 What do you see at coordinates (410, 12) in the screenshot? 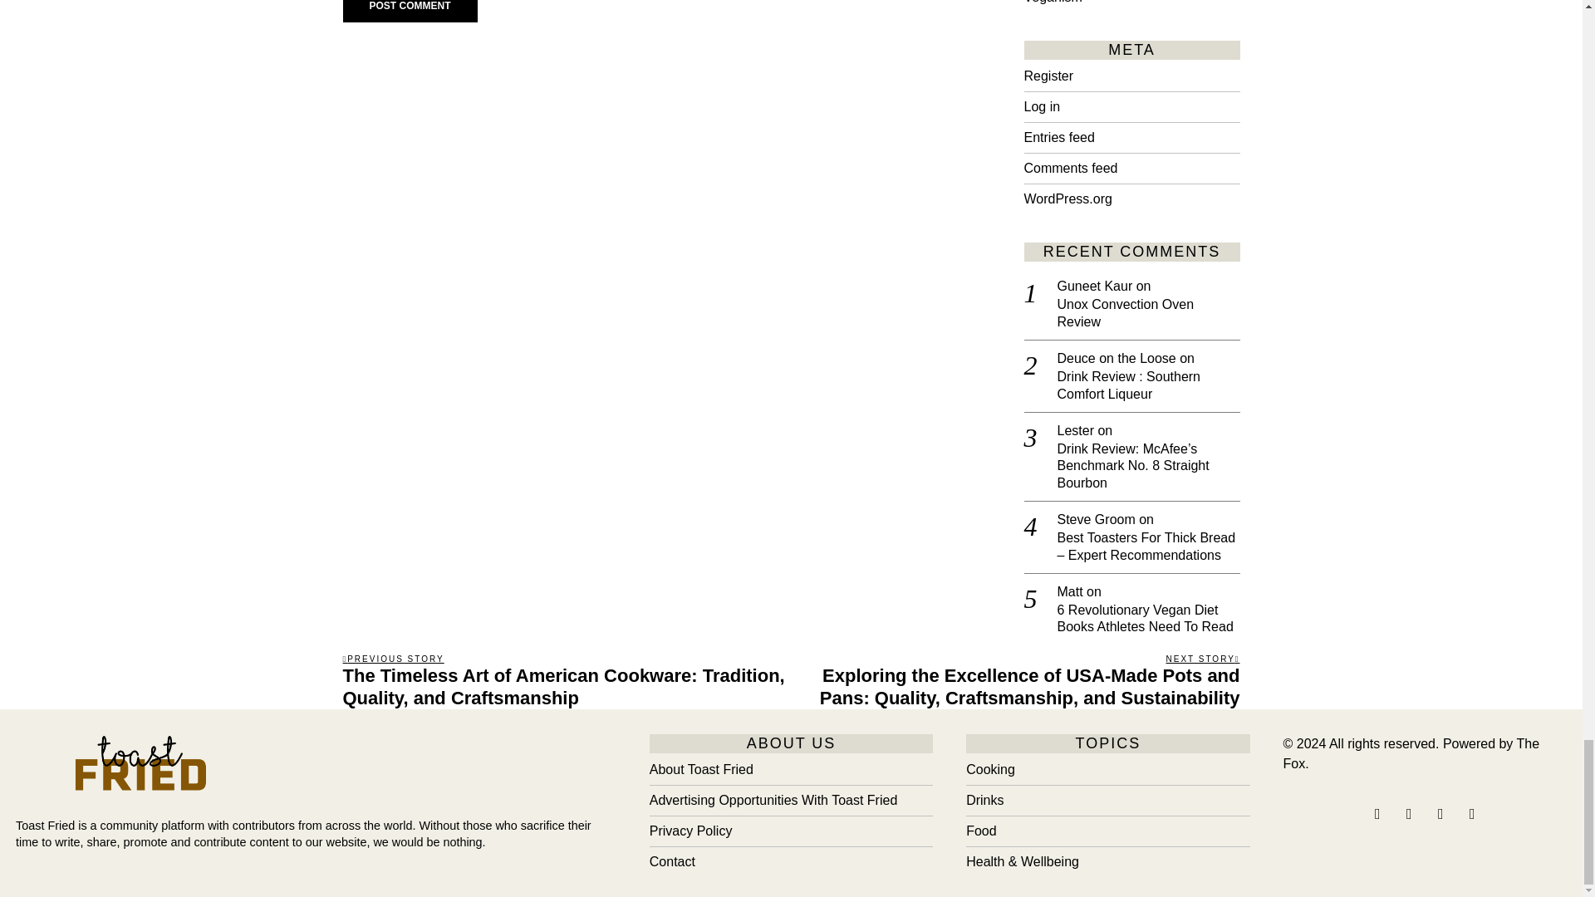
I see `Post Comment` at bounding box center [410, 12].